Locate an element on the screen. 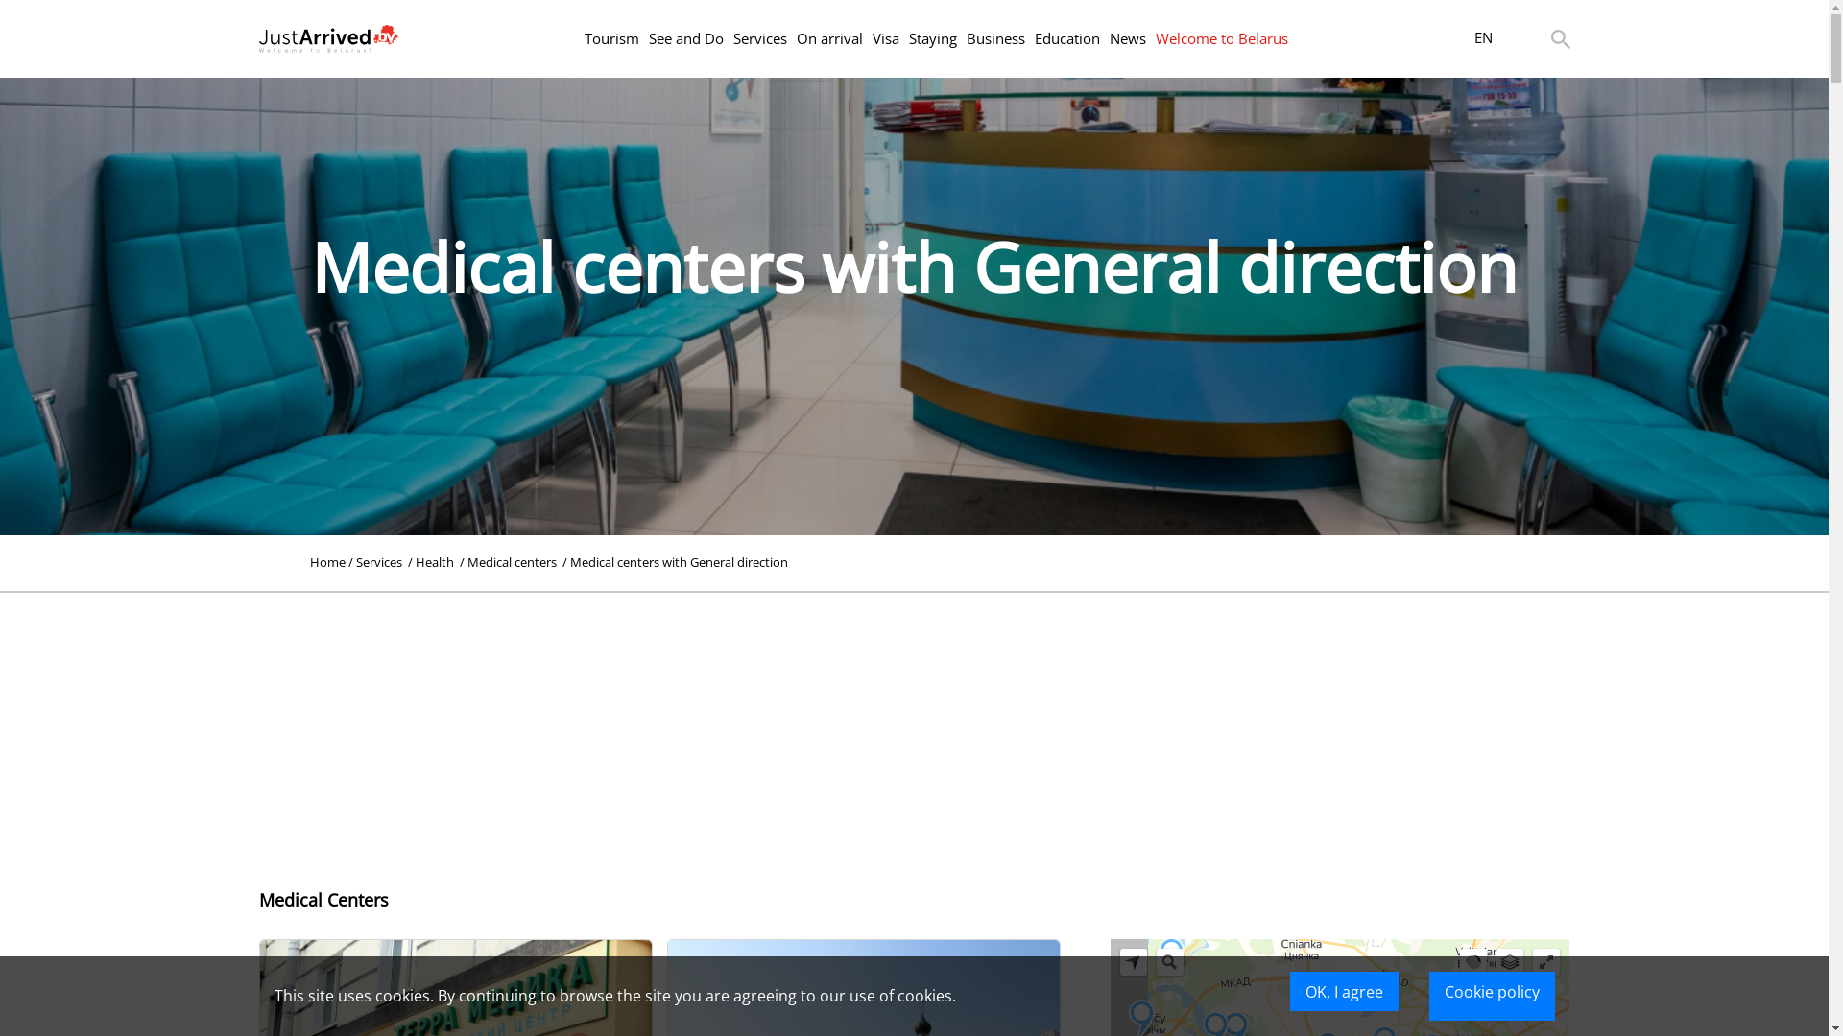 The image size is (1843, 1036). Education is located at coordinates (1067, 38).